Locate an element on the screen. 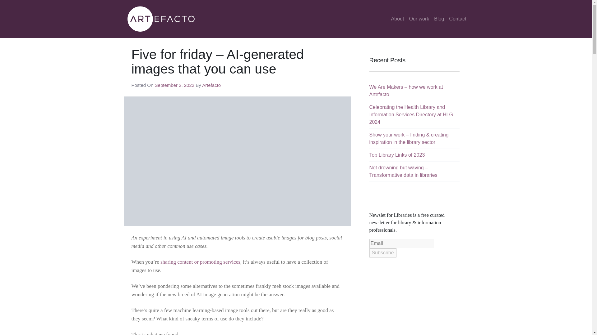 The width and height of the screenshot is (597, 335). Artefacto is located at coordinates (211, 85).